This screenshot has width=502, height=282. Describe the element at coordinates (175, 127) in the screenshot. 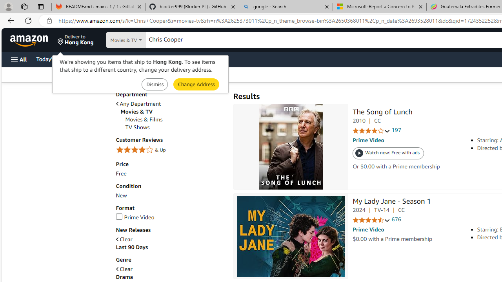

I see `TV Shows` at that location.